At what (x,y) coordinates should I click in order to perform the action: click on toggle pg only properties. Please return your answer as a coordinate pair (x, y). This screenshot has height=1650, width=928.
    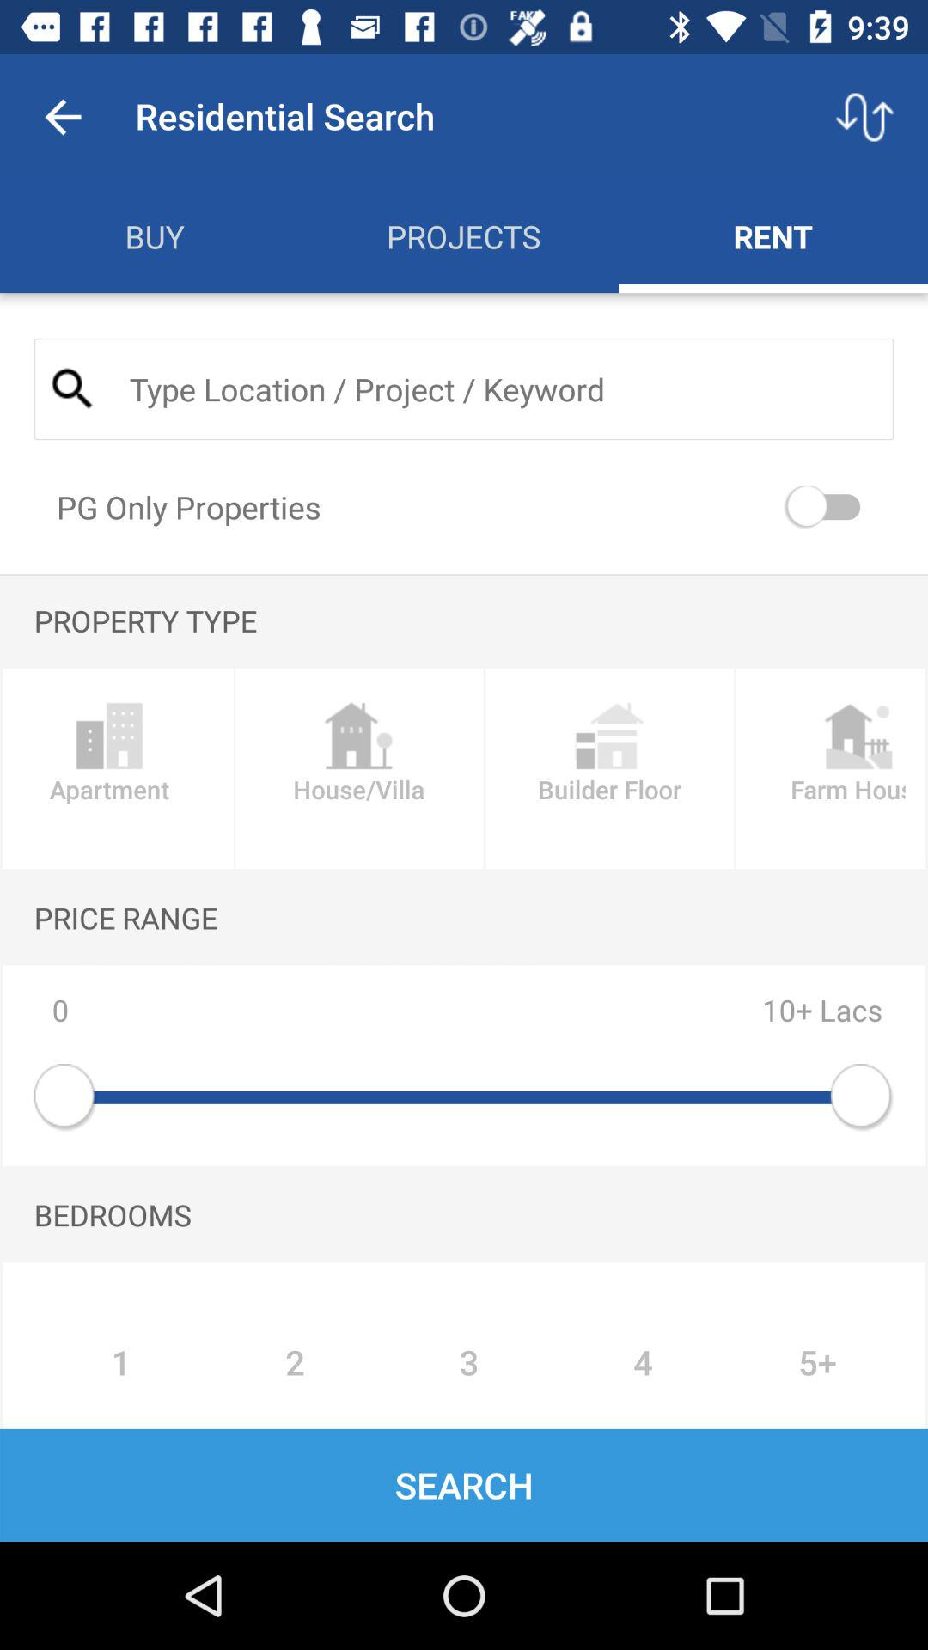
    Looking at the image, I should click on (827, 507).